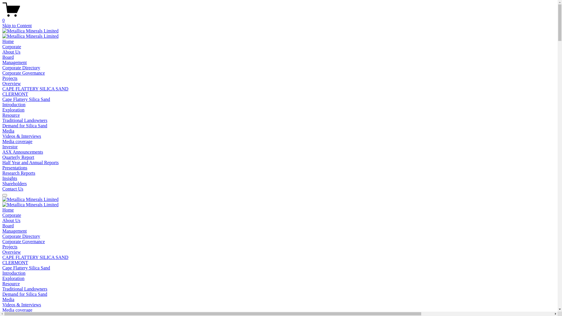 Image resolution: width=562 pixels, height=316 pixels. I want to click on Half Year and Annual Reports, so click(30, 163).